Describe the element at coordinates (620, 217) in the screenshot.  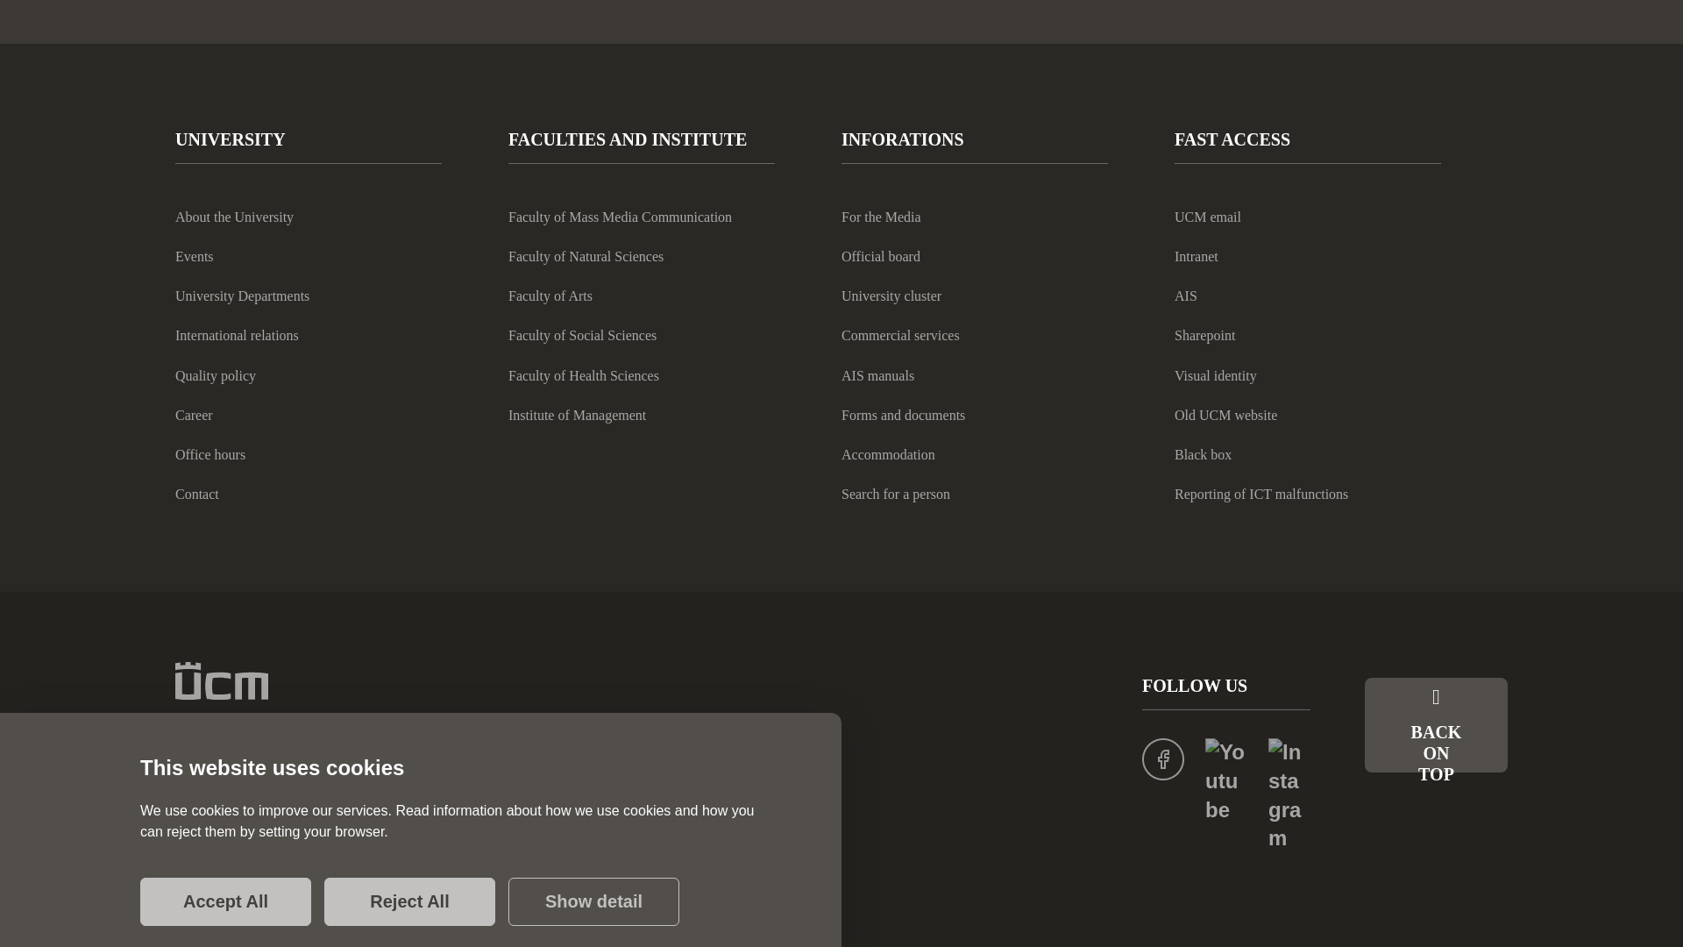
I see `Faculty of Mass Media Communication` at that location.